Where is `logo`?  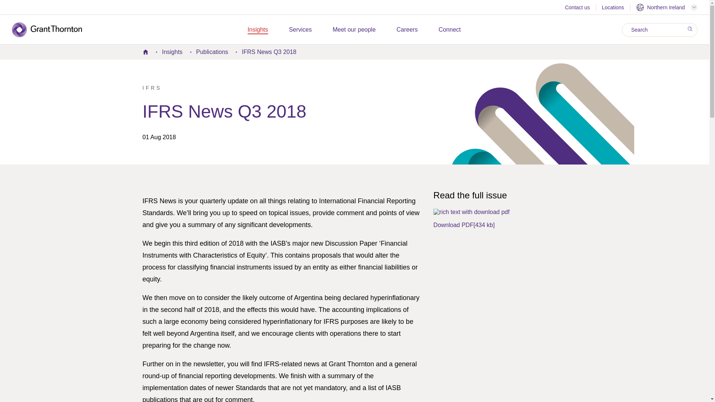
logo is located at coordinates (52, 30).